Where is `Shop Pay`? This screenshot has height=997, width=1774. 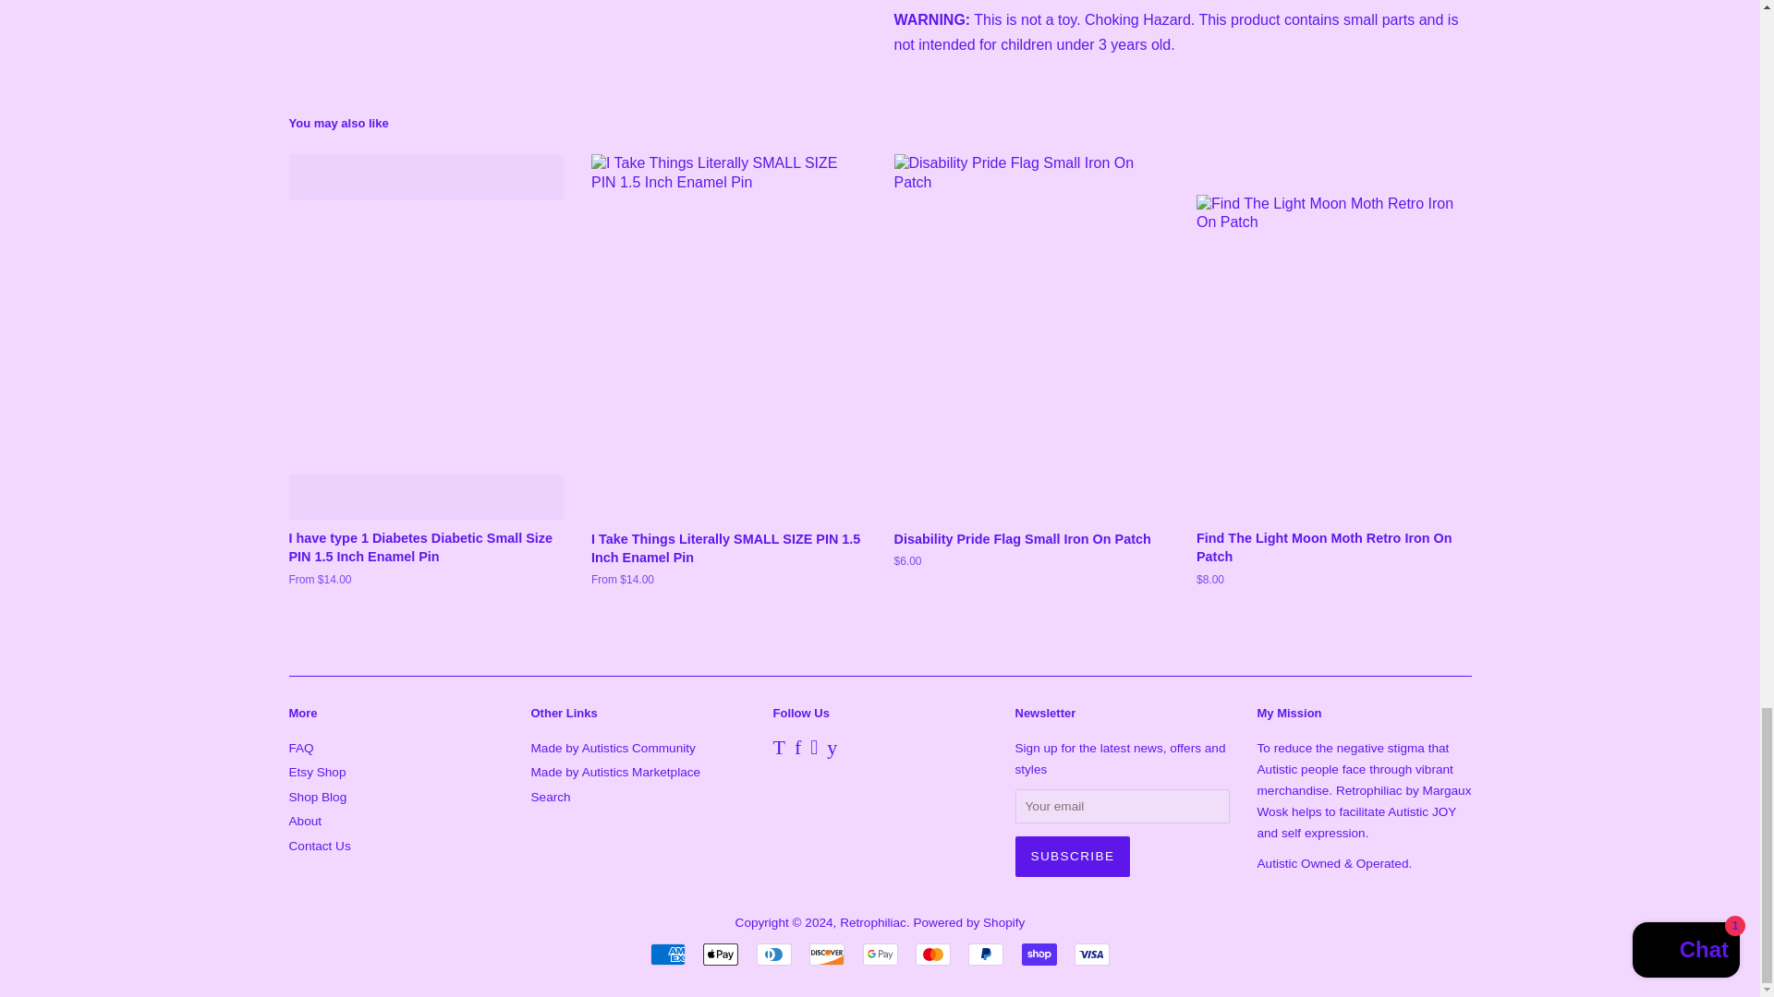 Shop Pay is located at coordinates (1039, 955).